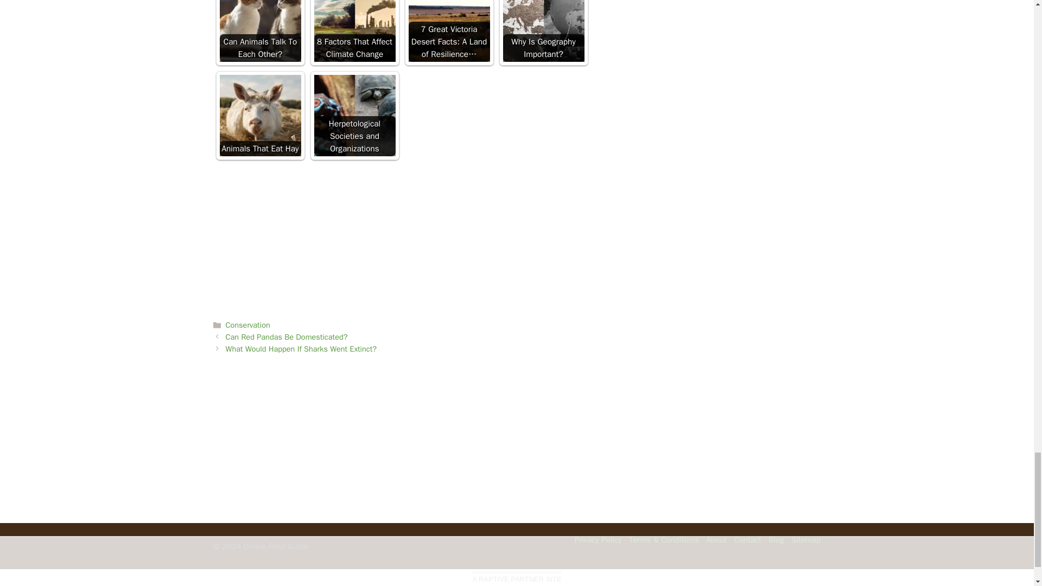 This screenshot has height=586, width=1042. Describe the element at coordinates (747, 540) in the screenshot. I see `Contact` at that location.